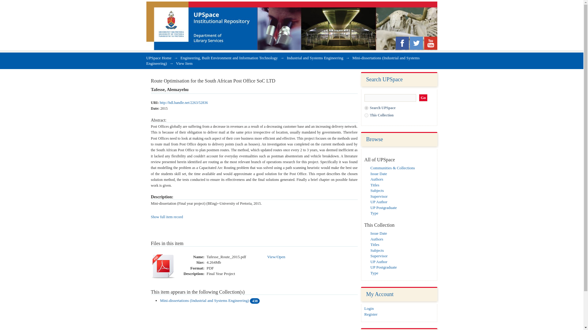  Describe the element at coordinates (423, 98) in the screenshot. I see `Go` at that location.